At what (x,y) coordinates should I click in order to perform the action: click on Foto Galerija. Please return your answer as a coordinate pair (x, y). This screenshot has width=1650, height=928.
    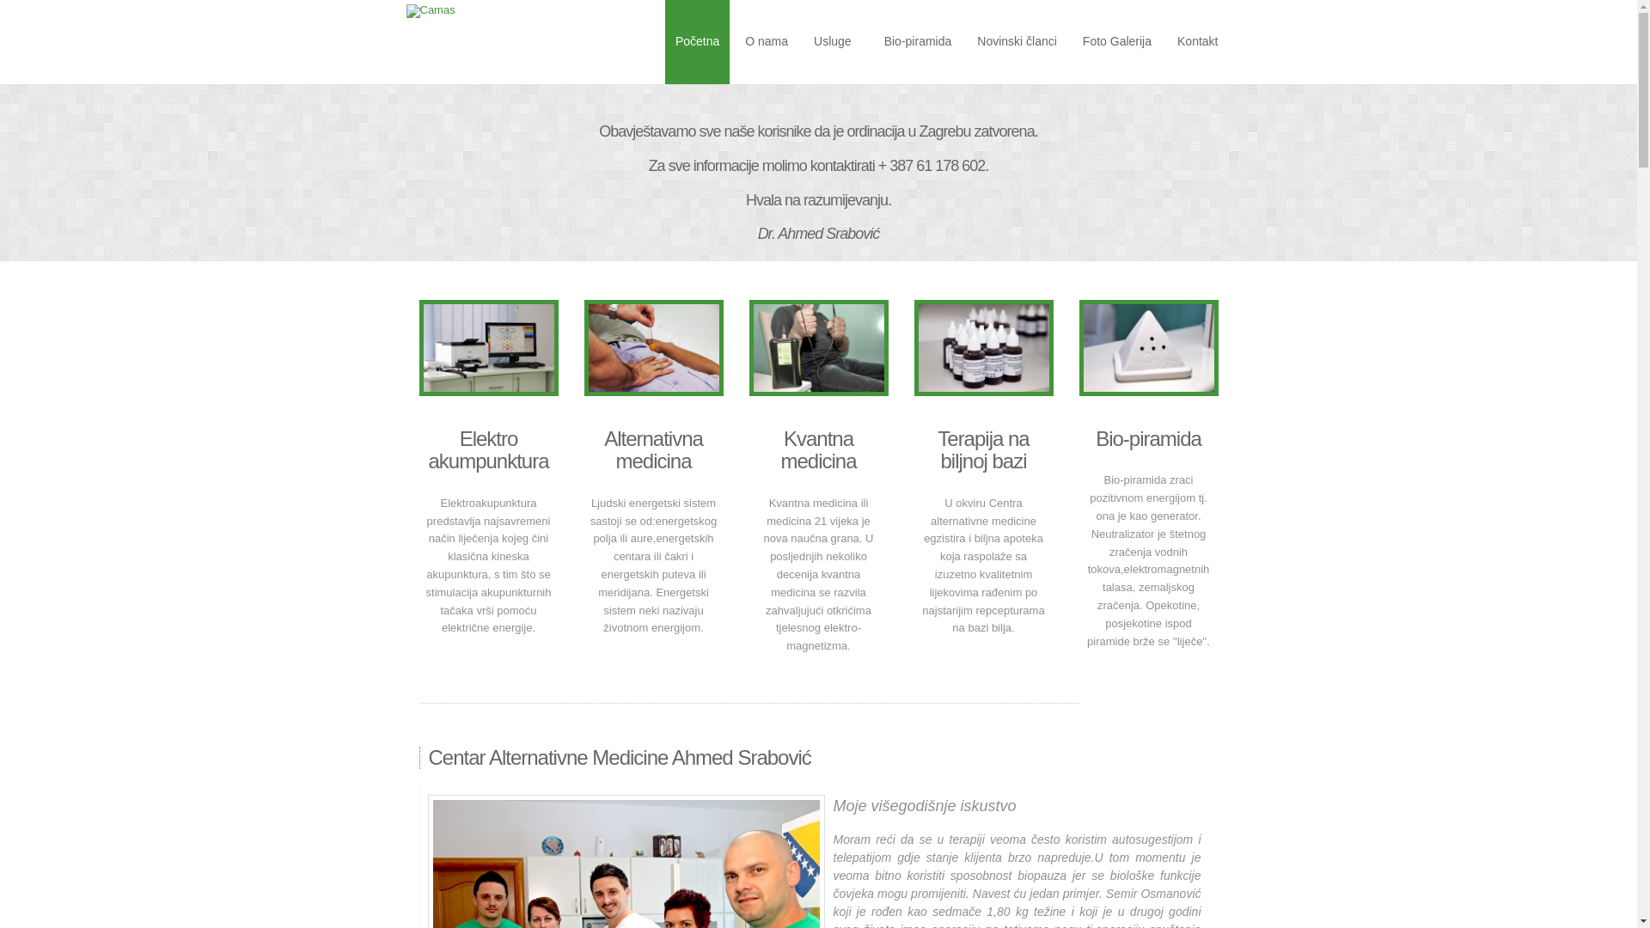
    Looking at the image, I should click on (1117, 42).